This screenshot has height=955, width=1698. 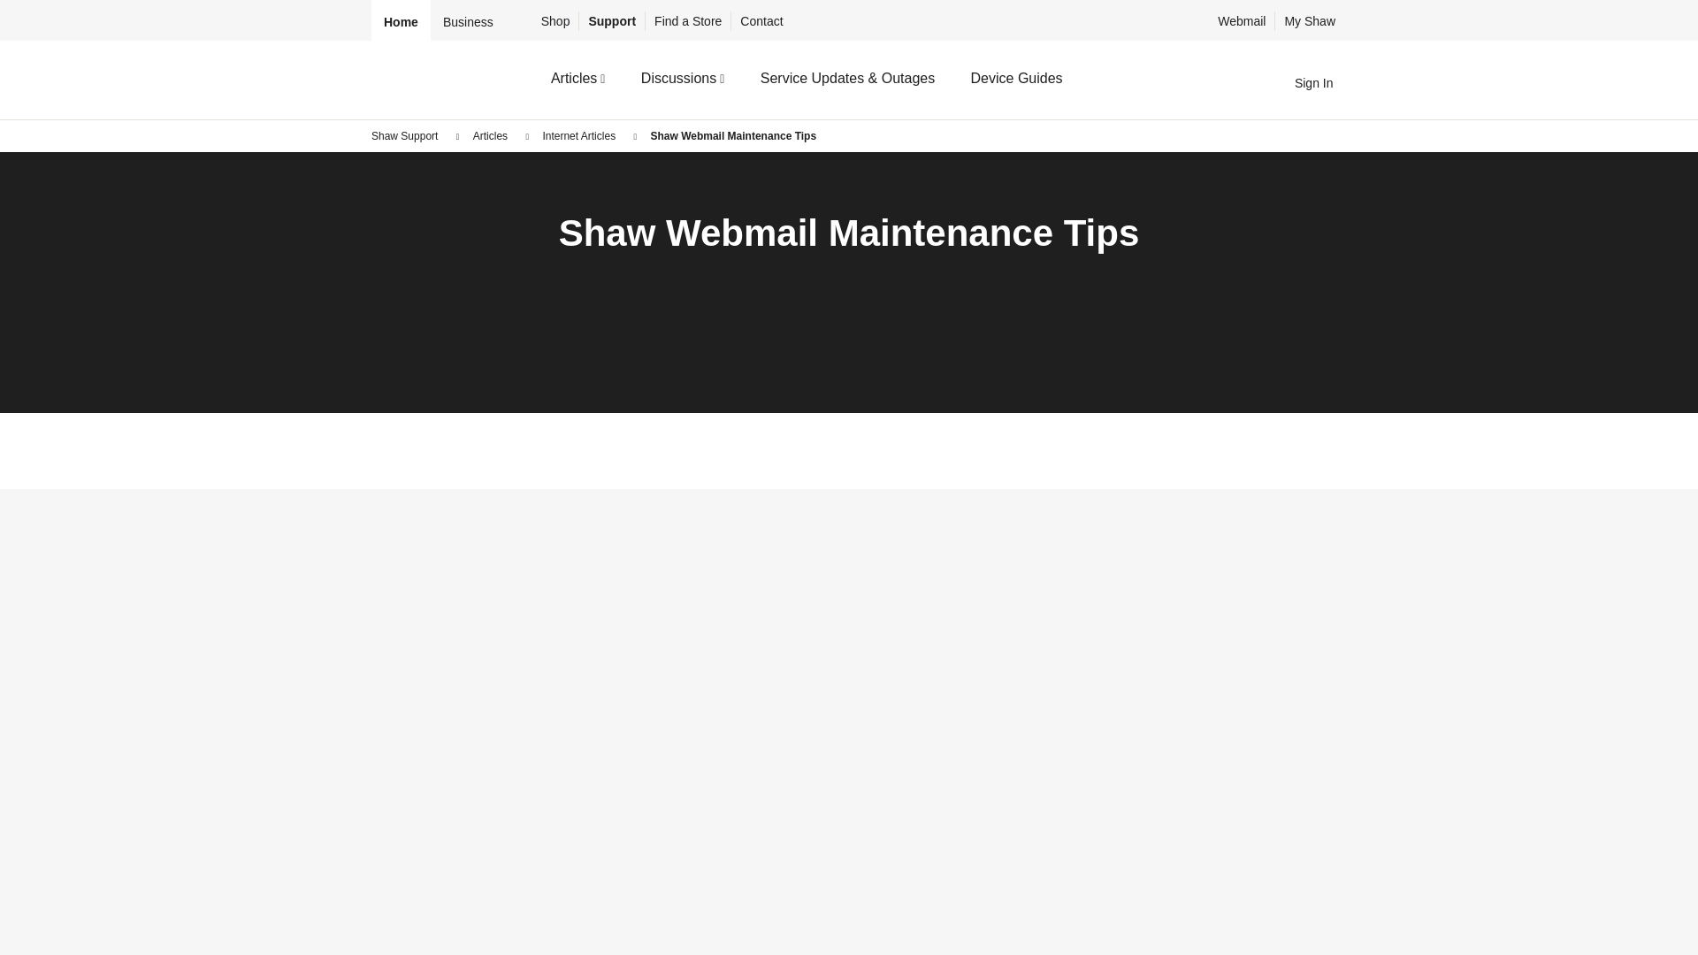 What do you see at coordinates (490, 135) in the screenshot?
I see `Articles` at bounding box center [490, 135].